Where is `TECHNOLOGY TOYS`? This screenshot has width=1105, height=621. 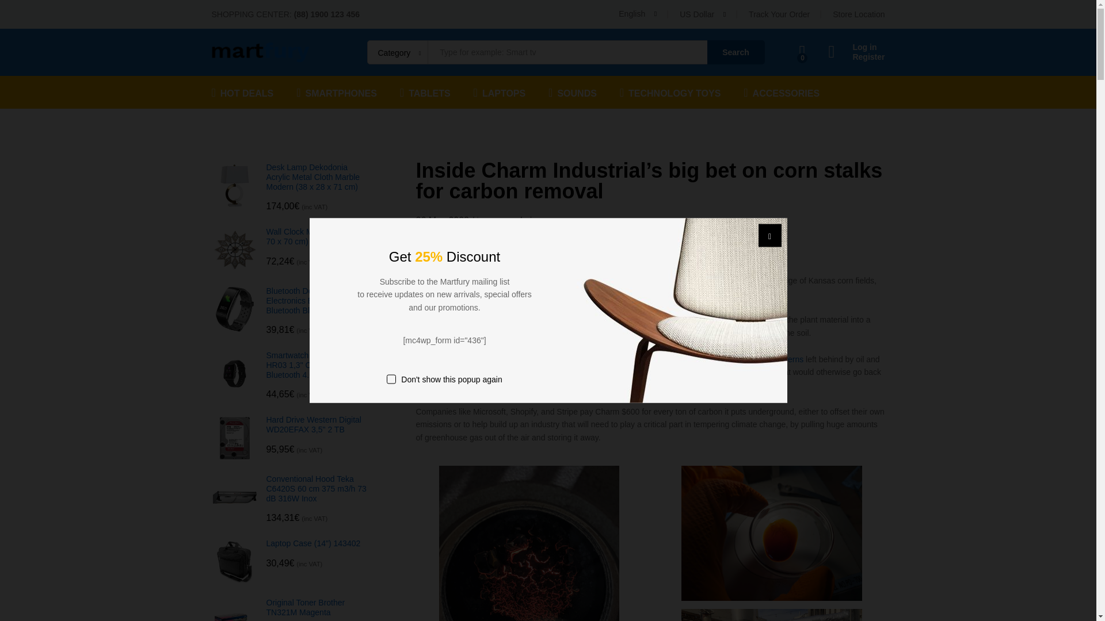
TECHNOLOGY TOYS is located at coordinates (670, 92).